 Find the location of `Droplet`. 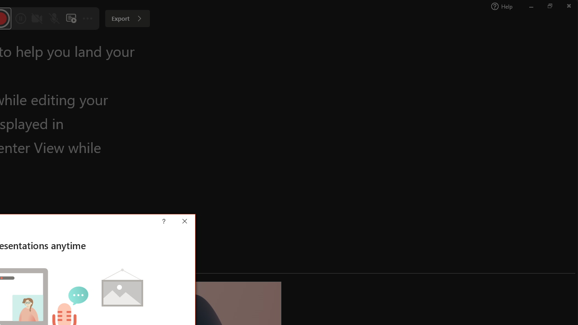

Droplet is located at coordinates (162, 45).